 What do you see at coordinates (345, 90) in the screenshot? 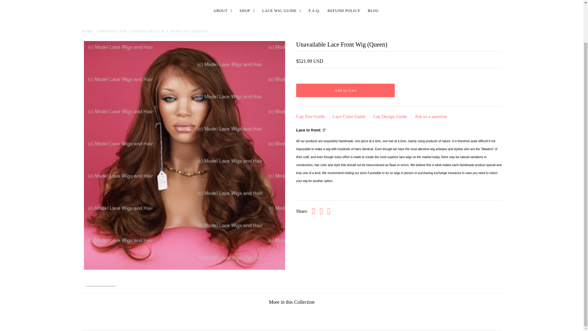
I see `Add to Cart` at bounding box center [345, 90].